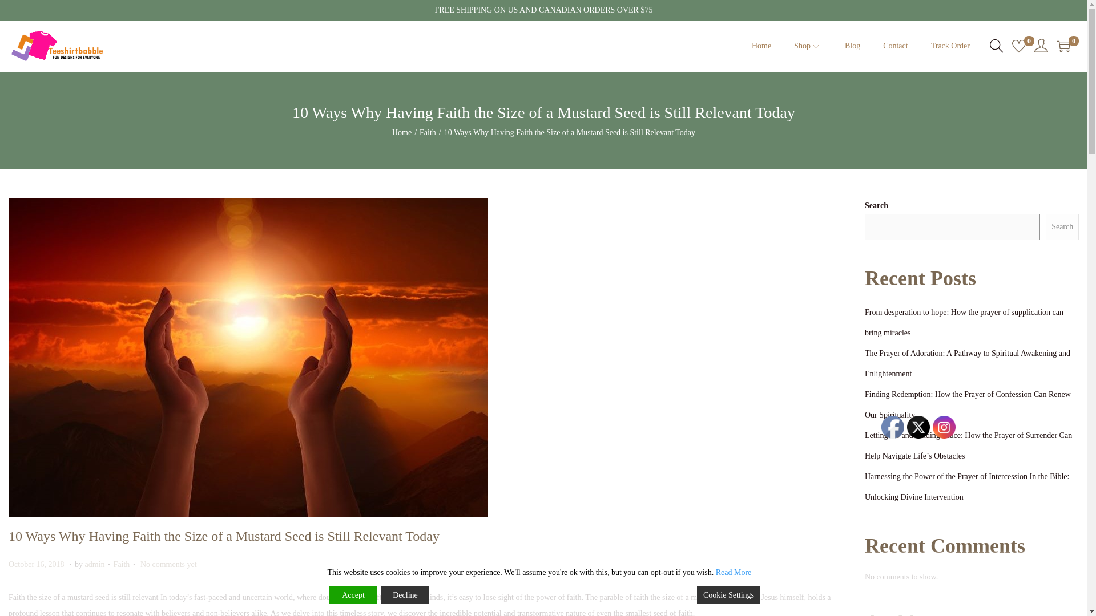 Image resolution: width=1096 pixels, height=616 pixels. What do you see at coordinates (37, 564) in the screenshot?
I see `Instagram` at bounding box center [37, 564].